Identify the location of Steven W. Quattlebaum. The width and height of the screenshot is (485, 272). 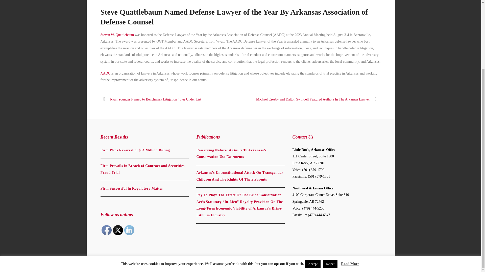
(117, 35).